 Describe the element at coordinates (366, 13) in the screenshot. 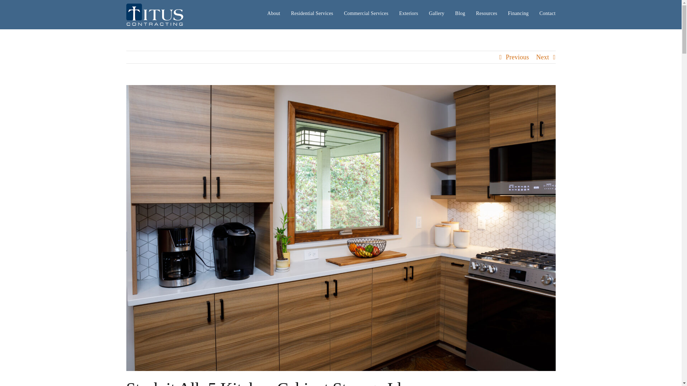

I see `Commercial Services` at that location.